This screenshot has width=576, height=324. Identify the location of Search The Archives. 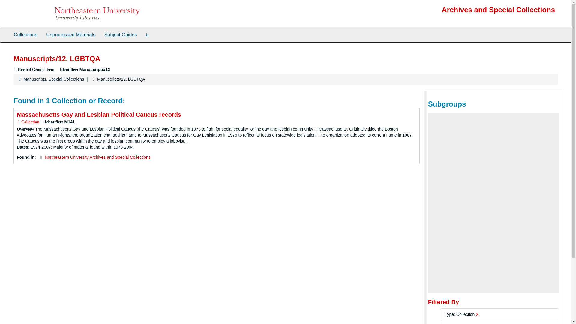
(147, 35).